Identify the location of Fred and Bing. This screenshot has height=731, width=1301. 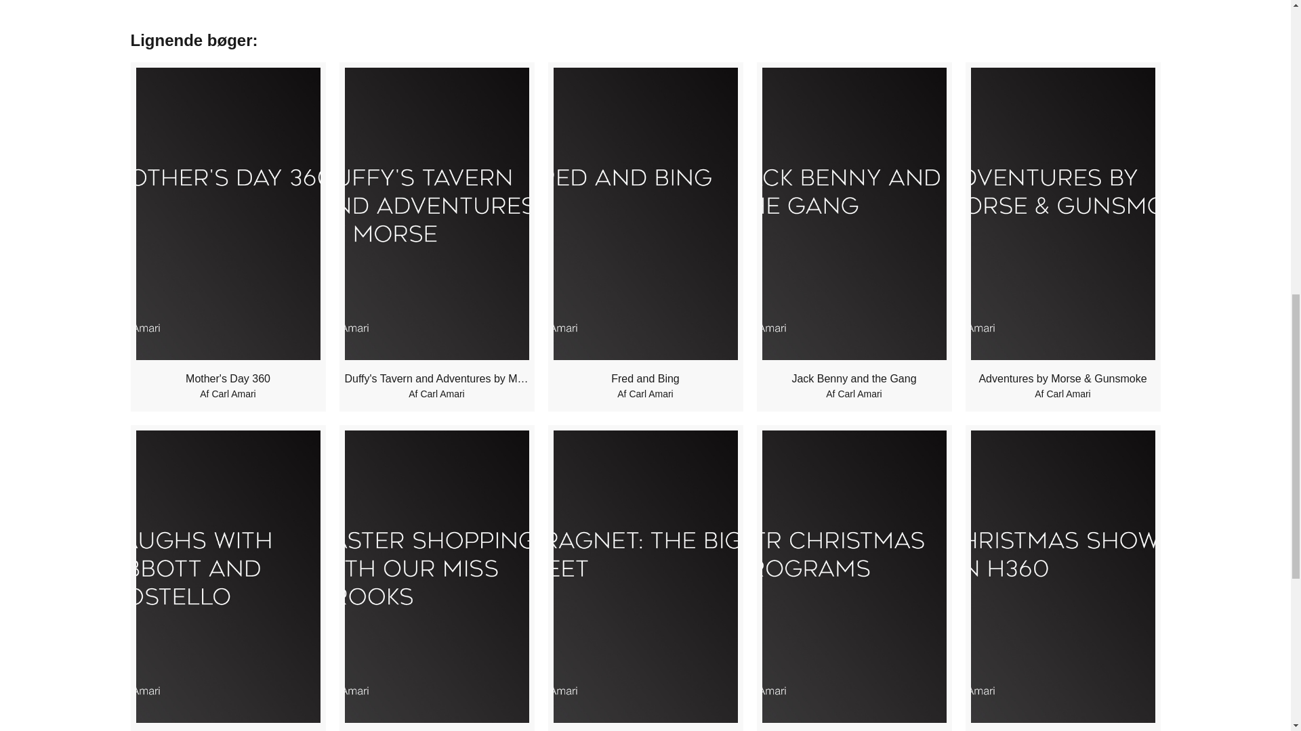
(645, 379).